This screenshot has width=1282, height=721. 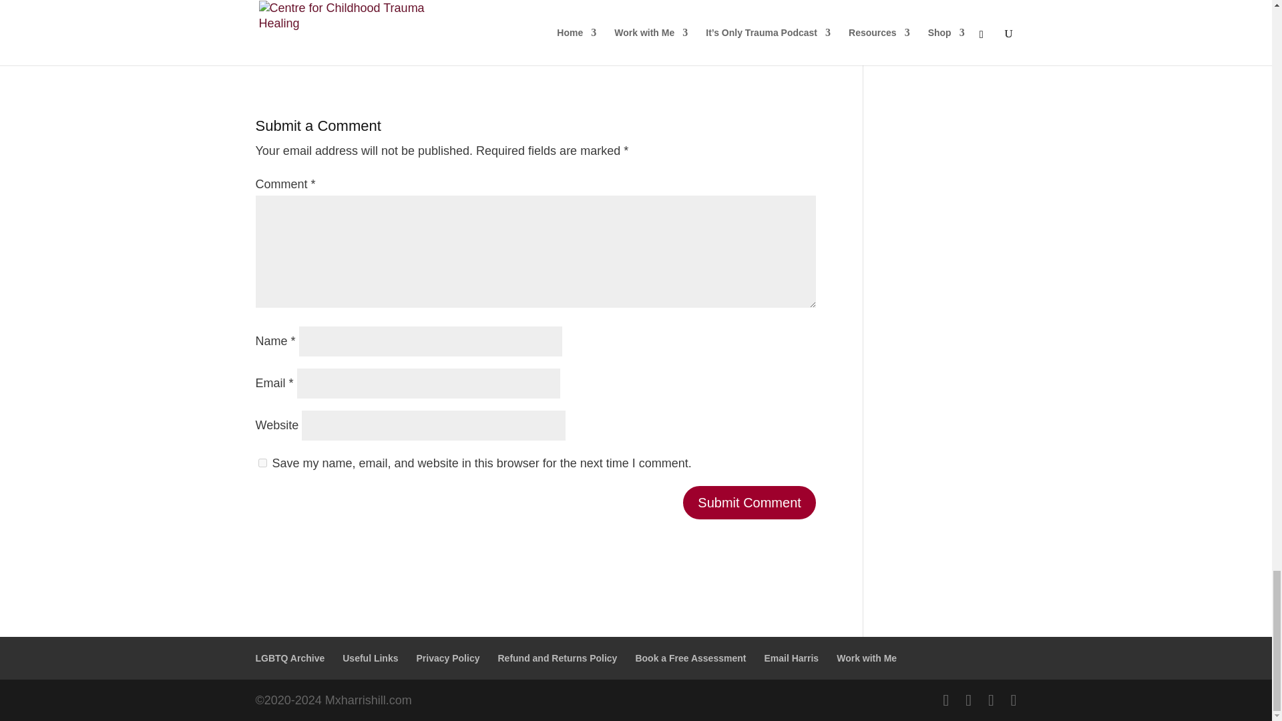 What do you see at coordinates (557, 658) in the screenshot?
I see `Refund and Returns Policy` at bounding box center [557, 658].